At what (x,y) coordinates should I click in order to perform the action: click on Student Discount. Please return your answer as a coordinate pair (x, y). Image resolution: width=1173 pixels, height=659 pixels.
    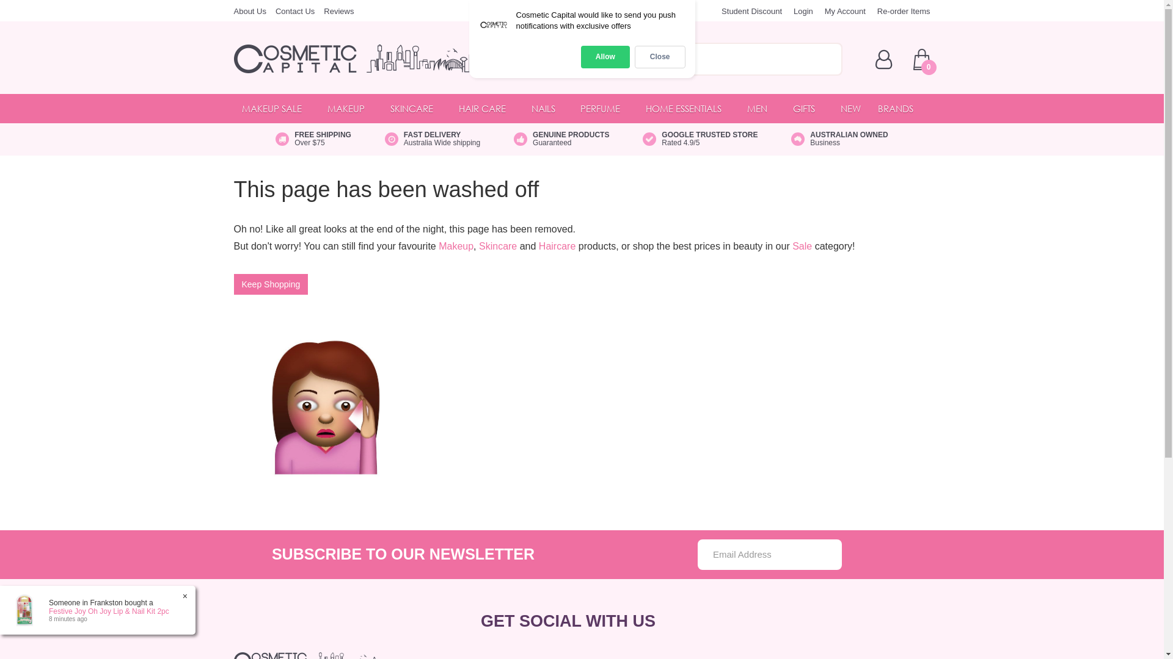
    Looking at the image, I should click on (751, 11).